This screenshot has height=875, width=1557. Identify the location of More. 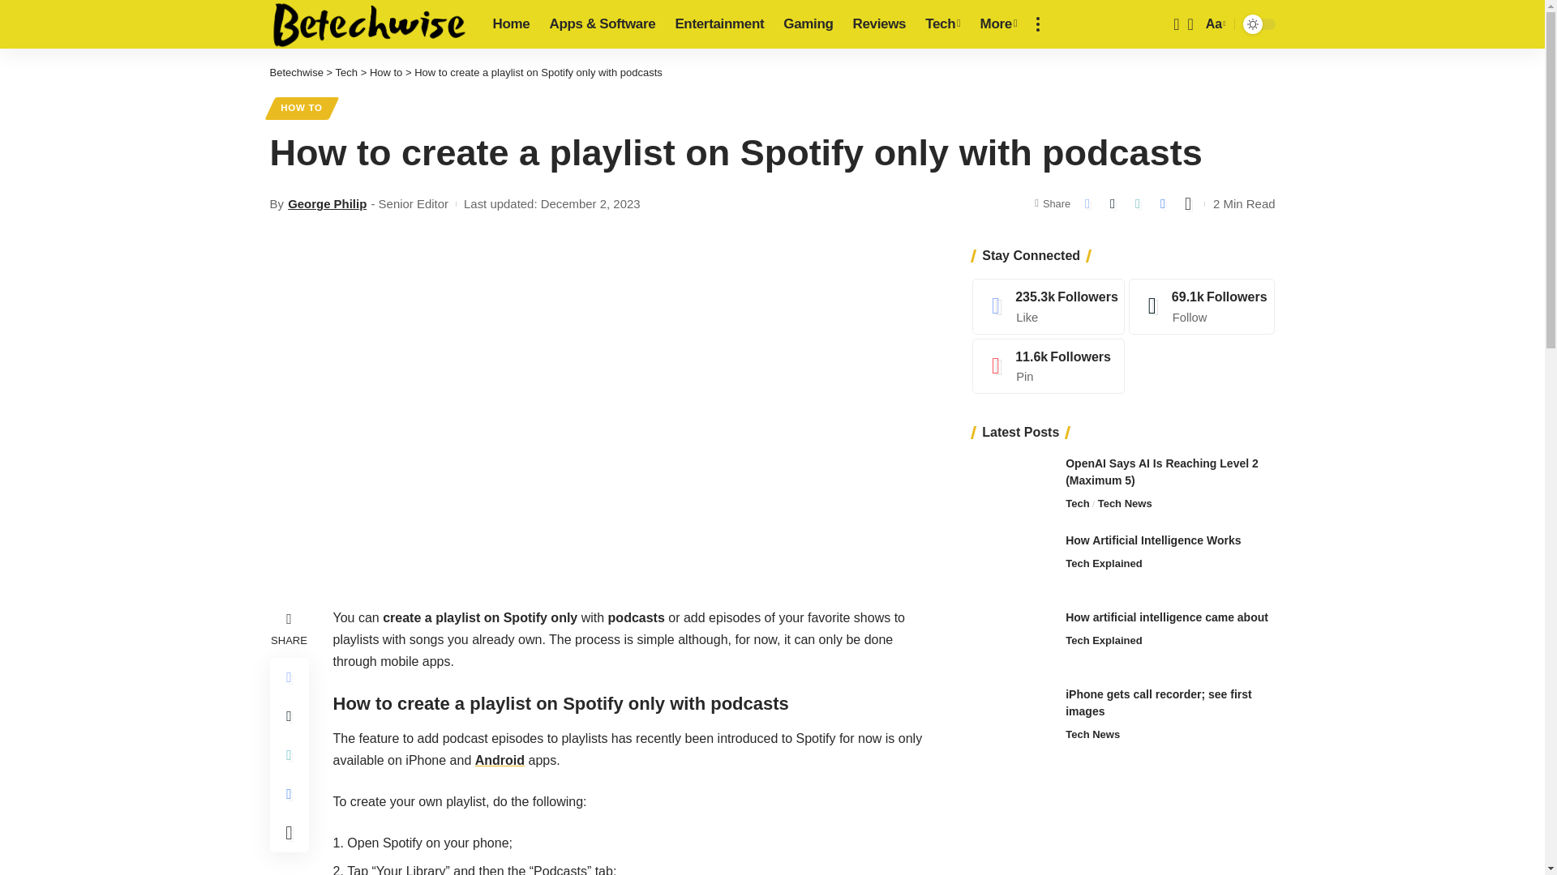
(999, 24).